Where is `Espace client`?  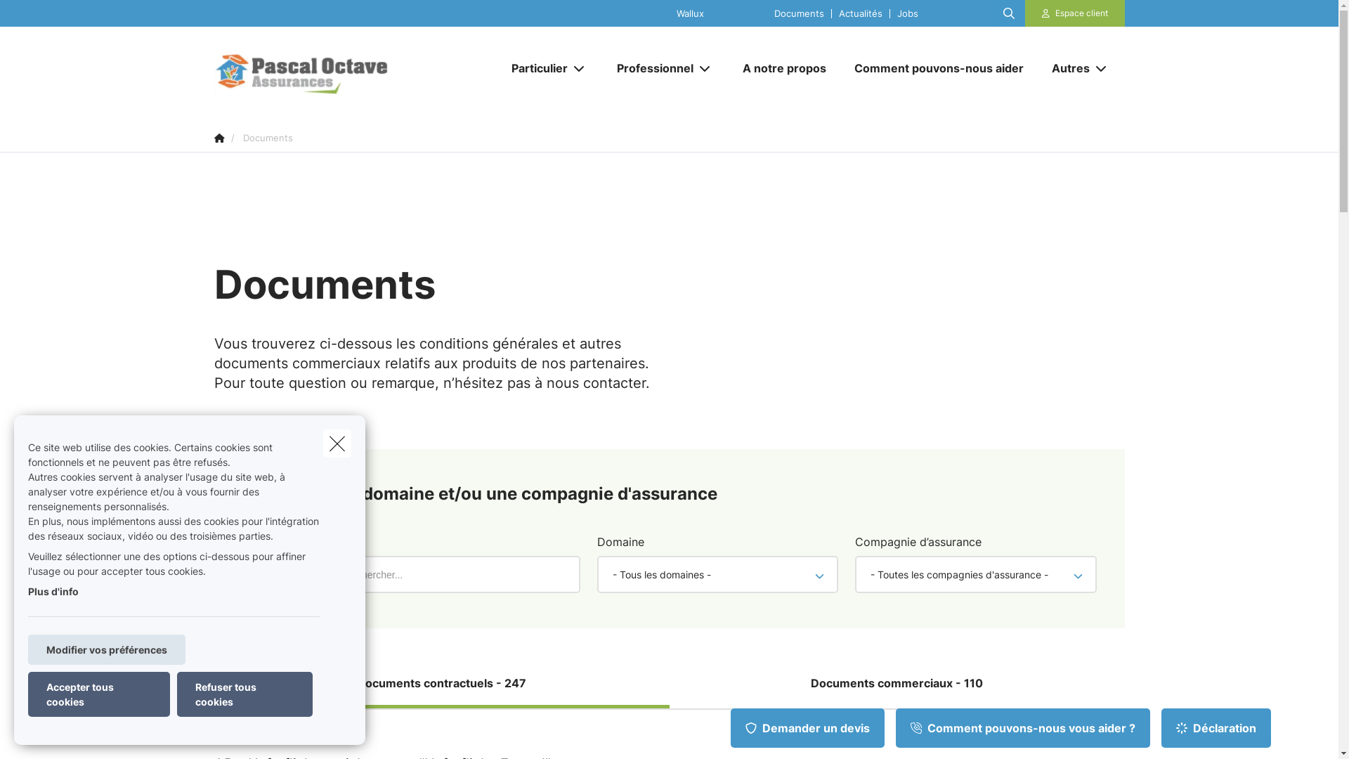
Espace client is located at coordinates (1082, 13).